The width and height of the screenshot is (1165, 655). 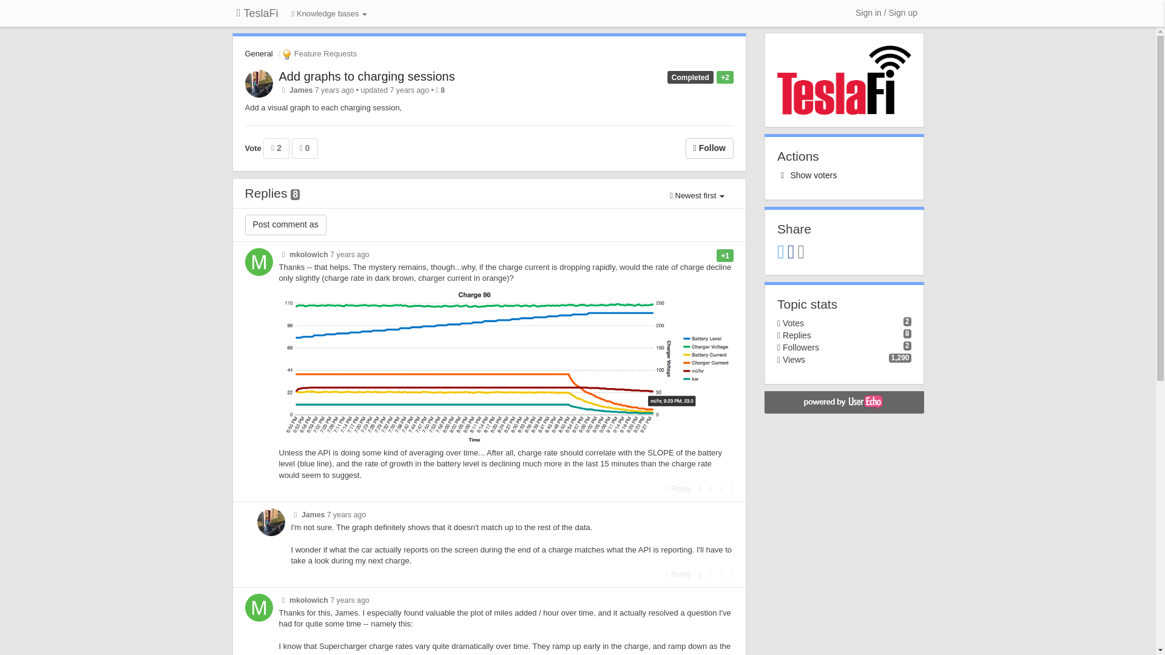 I want to click on 7 years ago, so click(x=349, y=600).